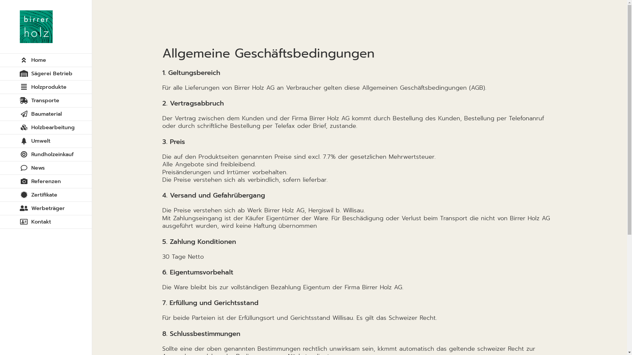  I want to click on Rundholzeinkauf, so click(46, 154).